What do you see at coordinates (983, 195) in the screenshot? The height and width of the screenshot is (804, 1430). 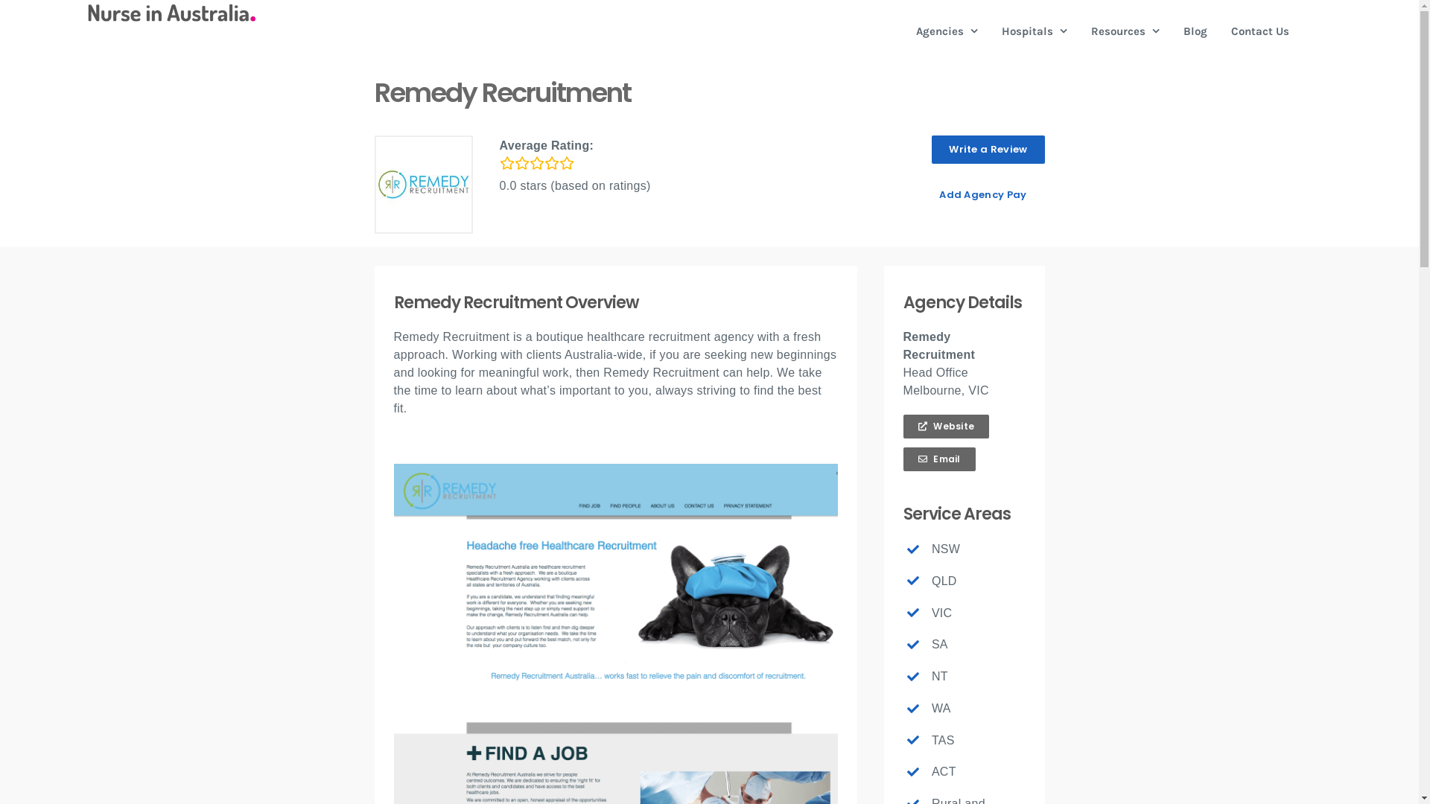 I see `Add Agency Pay` at bounding box center [983, 195].